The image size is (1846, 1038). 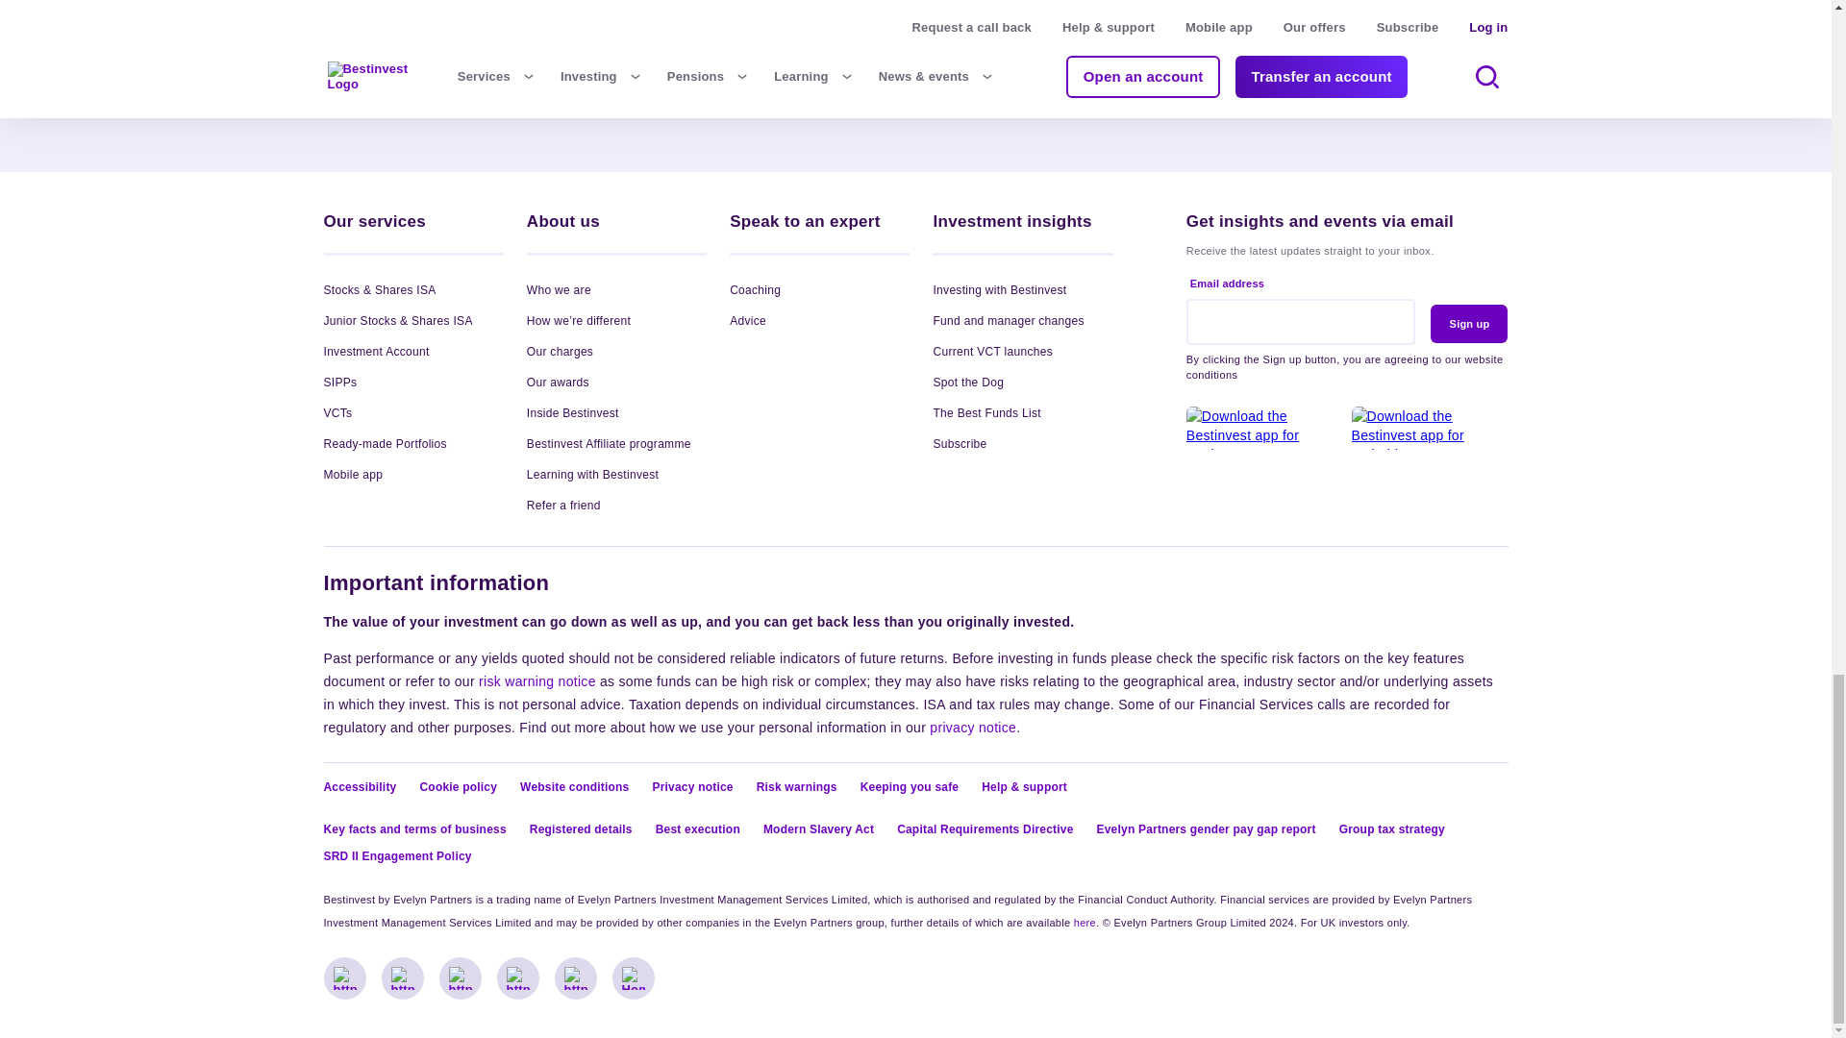 I want to click on Registered details, so click(x=1085, y=922).